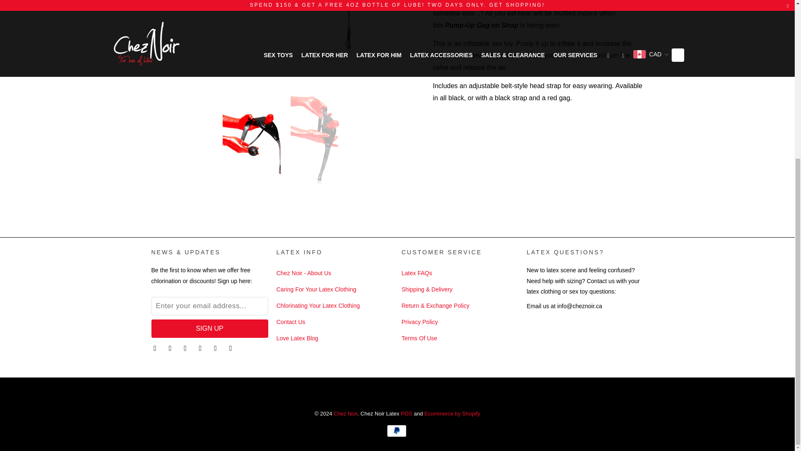 The image size is (801, 451). I want to click on Email Chez Noir, so click(231, 347).